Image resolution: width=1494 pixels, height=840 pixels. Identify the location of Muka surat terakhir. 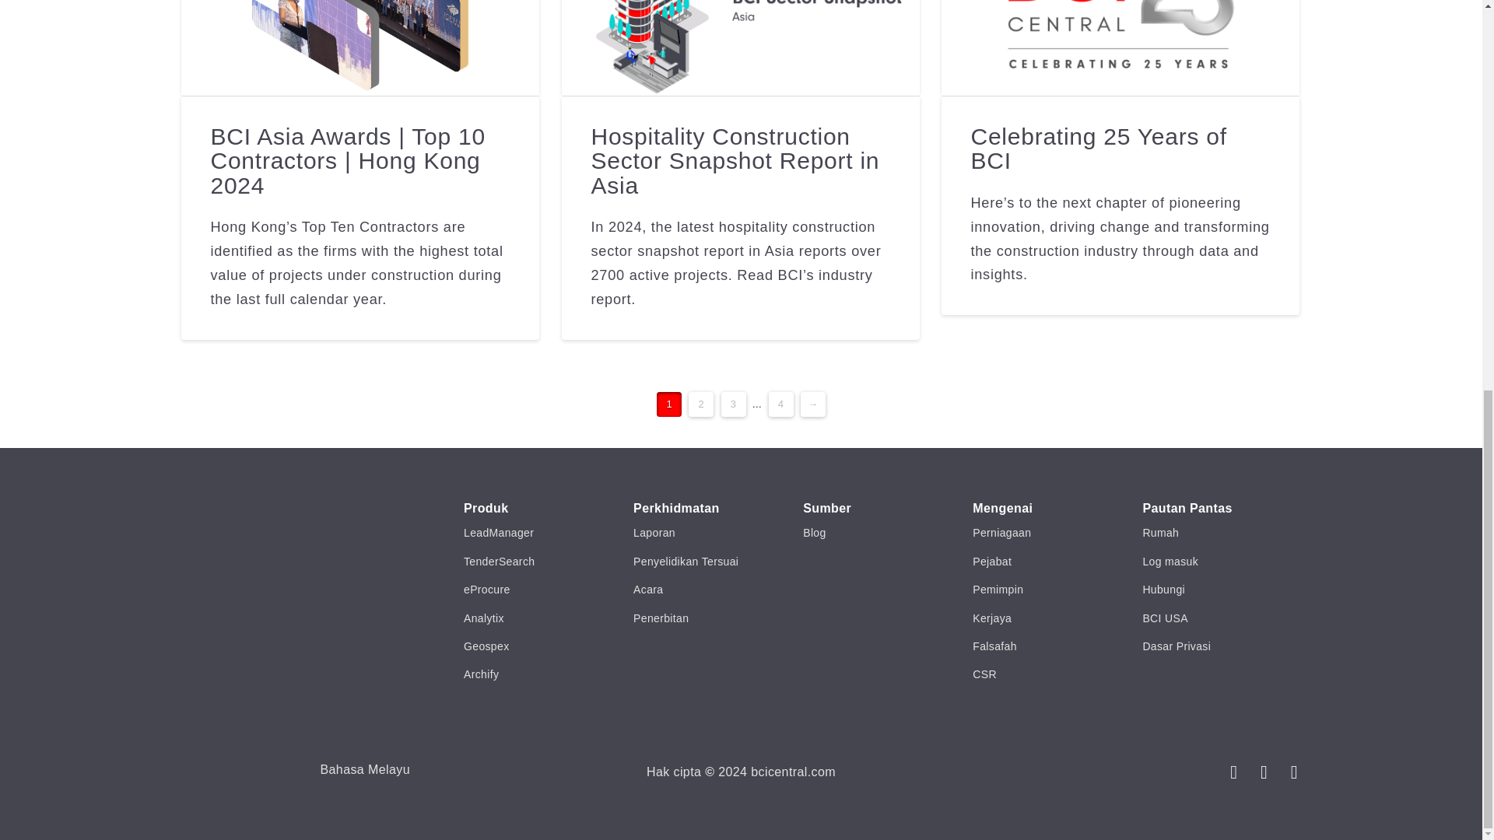
(781, 404).